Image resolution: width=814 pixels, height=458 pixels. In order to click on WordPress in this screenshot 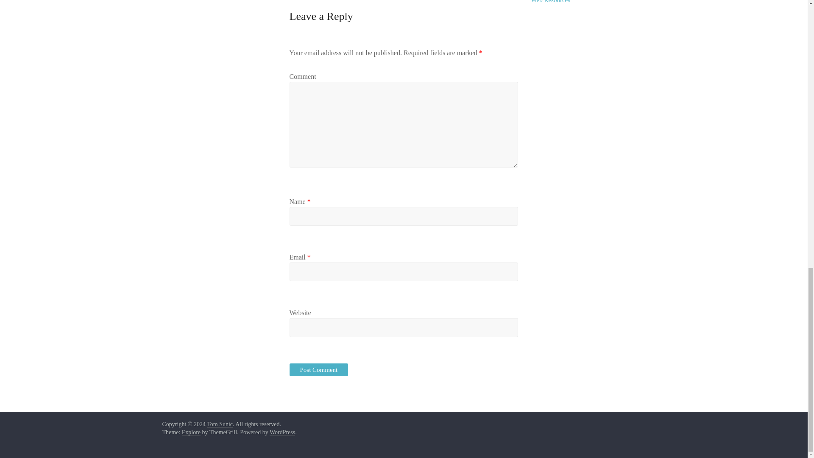, I will do `click(282, 433)`.